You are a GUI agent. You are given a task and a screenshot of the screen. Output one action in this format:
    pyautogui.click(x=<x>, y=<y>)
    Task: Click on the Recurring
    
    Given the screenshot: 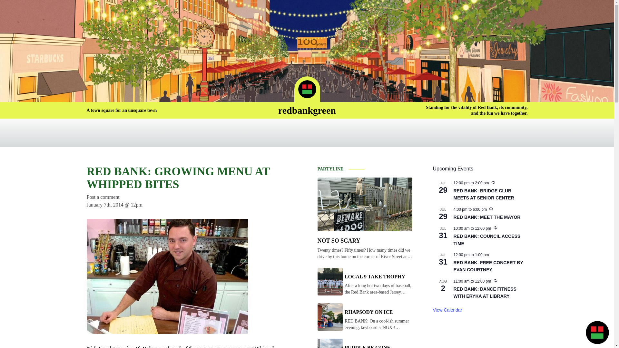 What is the action you would take?
    pyautogui.click(x=495, y=280)
    